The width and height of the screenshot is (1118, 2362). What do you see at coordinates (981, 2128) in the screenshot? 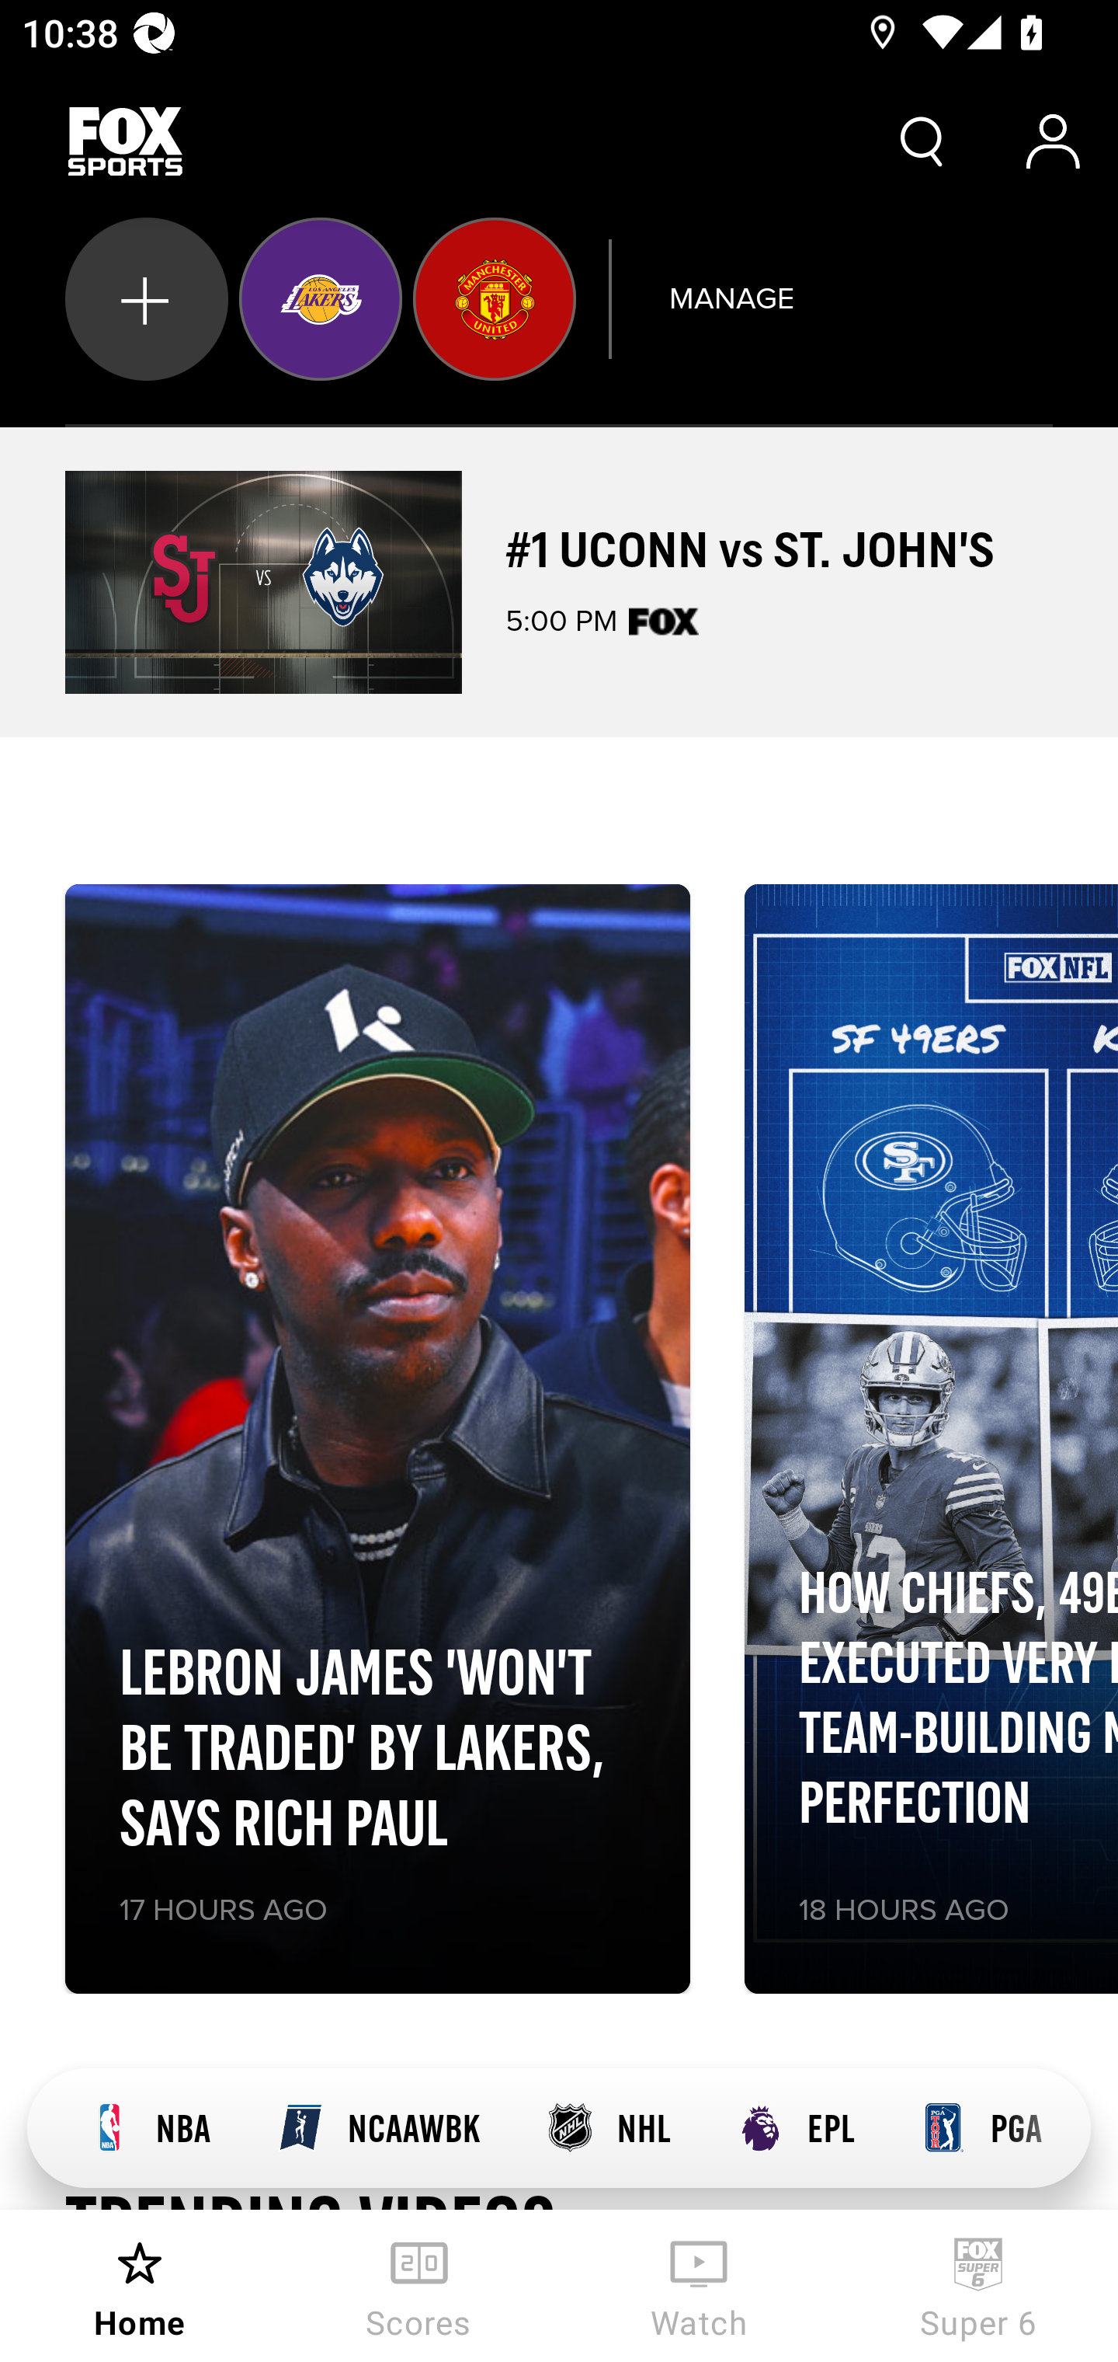
I see `PGA` at bounding box center [981, 2128].